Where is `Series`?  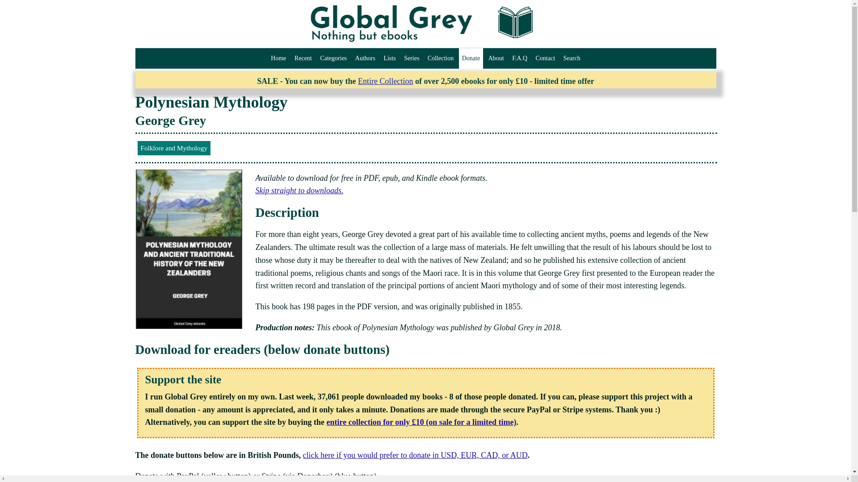 Series is located at coordinates (411, 58).